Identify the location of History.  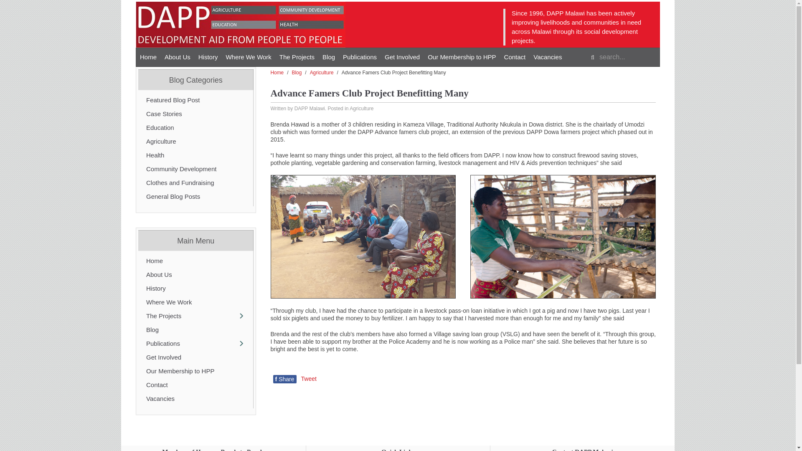
(208, 57).